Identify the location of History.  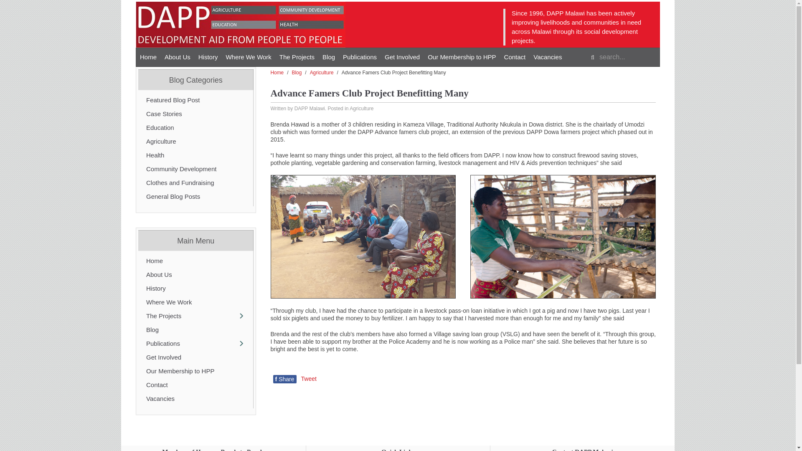
(208, 57).